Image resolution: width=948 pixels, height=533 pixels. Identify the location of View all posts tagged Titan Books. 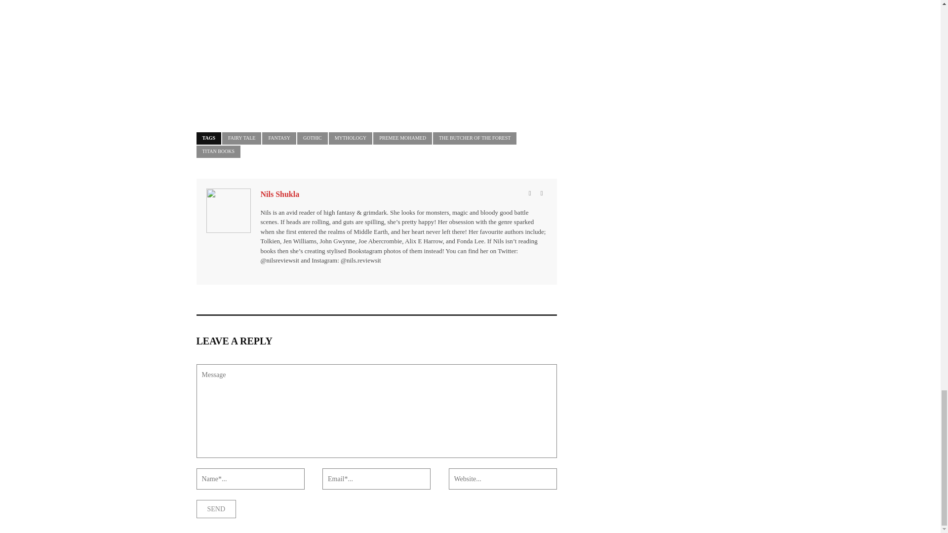
(218, 151).